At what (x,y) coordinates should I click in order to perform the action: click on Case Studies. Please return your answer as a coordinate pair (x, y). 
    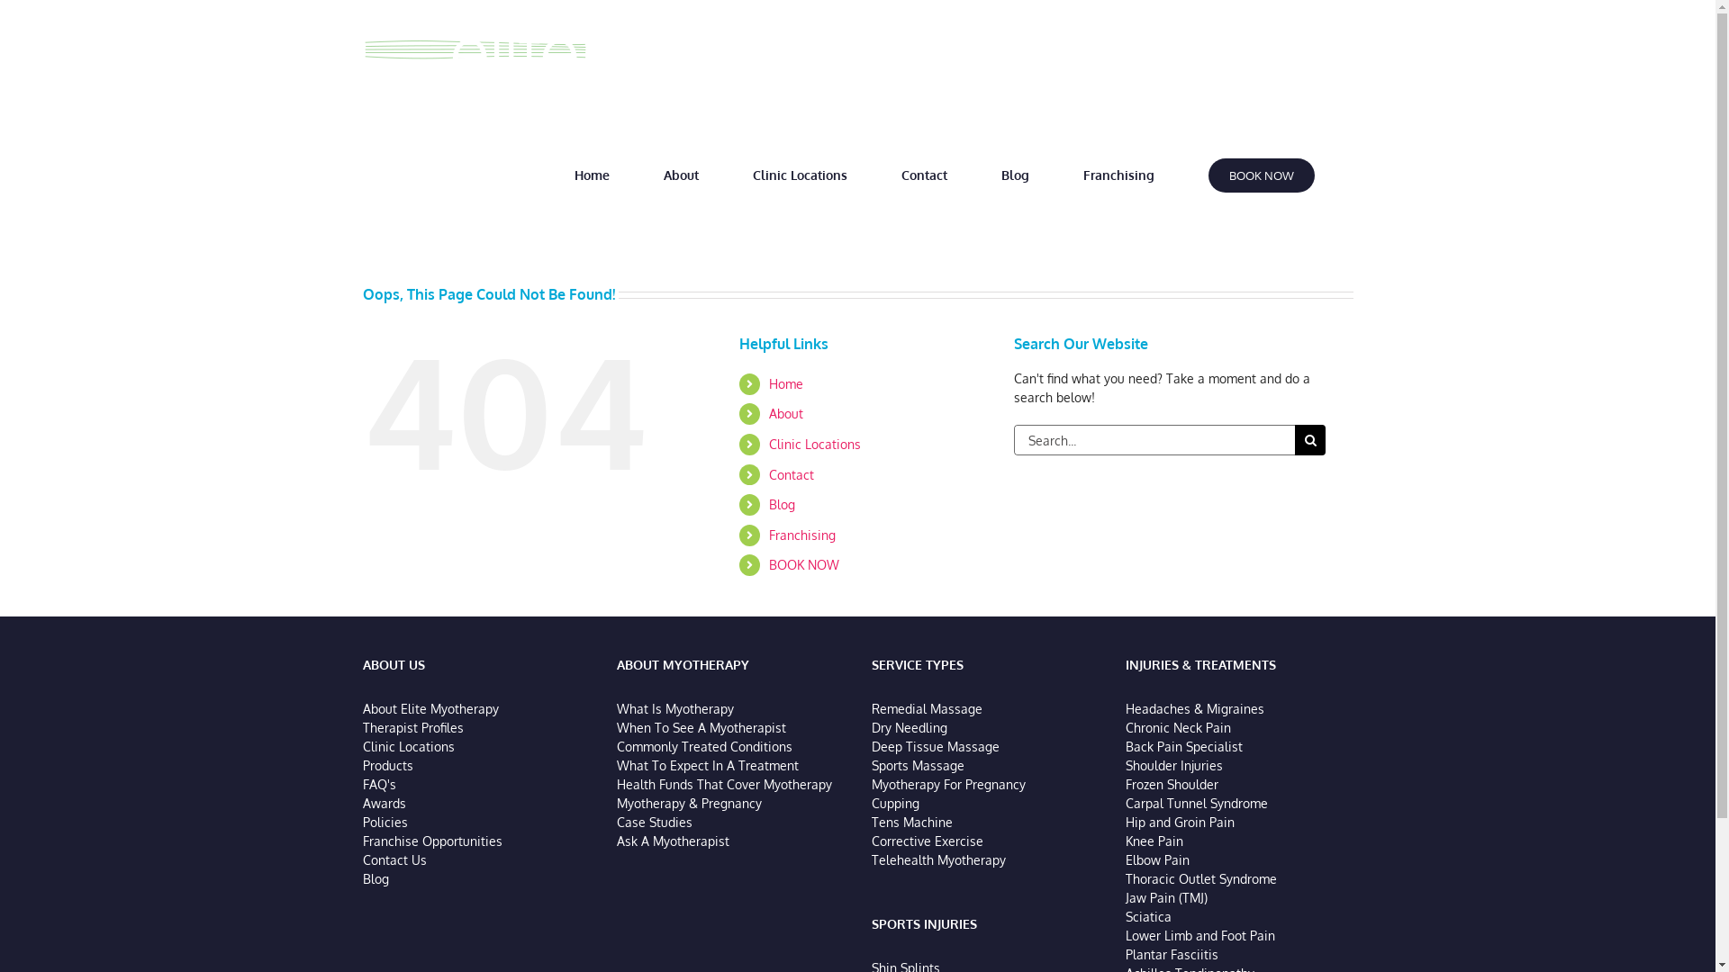
    Looking at the image, I should click on (655, 822).